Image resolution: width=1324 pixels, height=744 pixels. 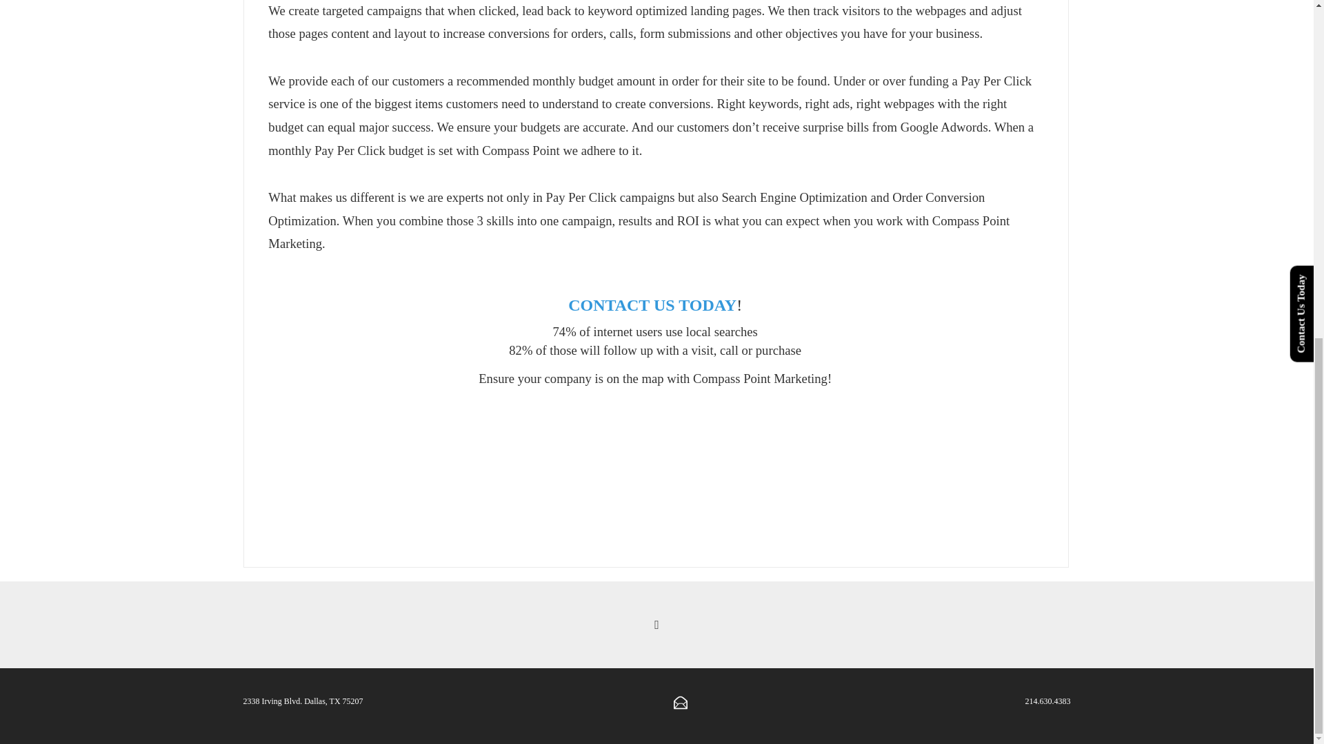 I want to click on CONTACT US TODAY, so click(x=652, y=304).